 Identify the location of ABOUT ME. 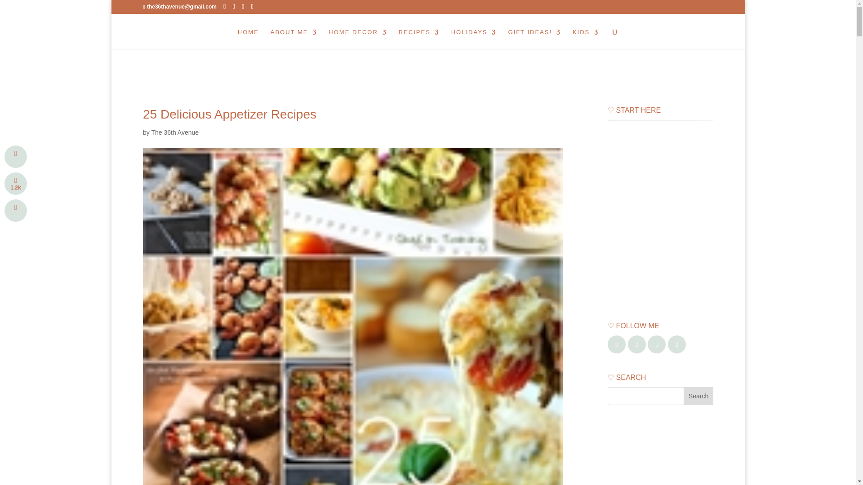
(294, 39).